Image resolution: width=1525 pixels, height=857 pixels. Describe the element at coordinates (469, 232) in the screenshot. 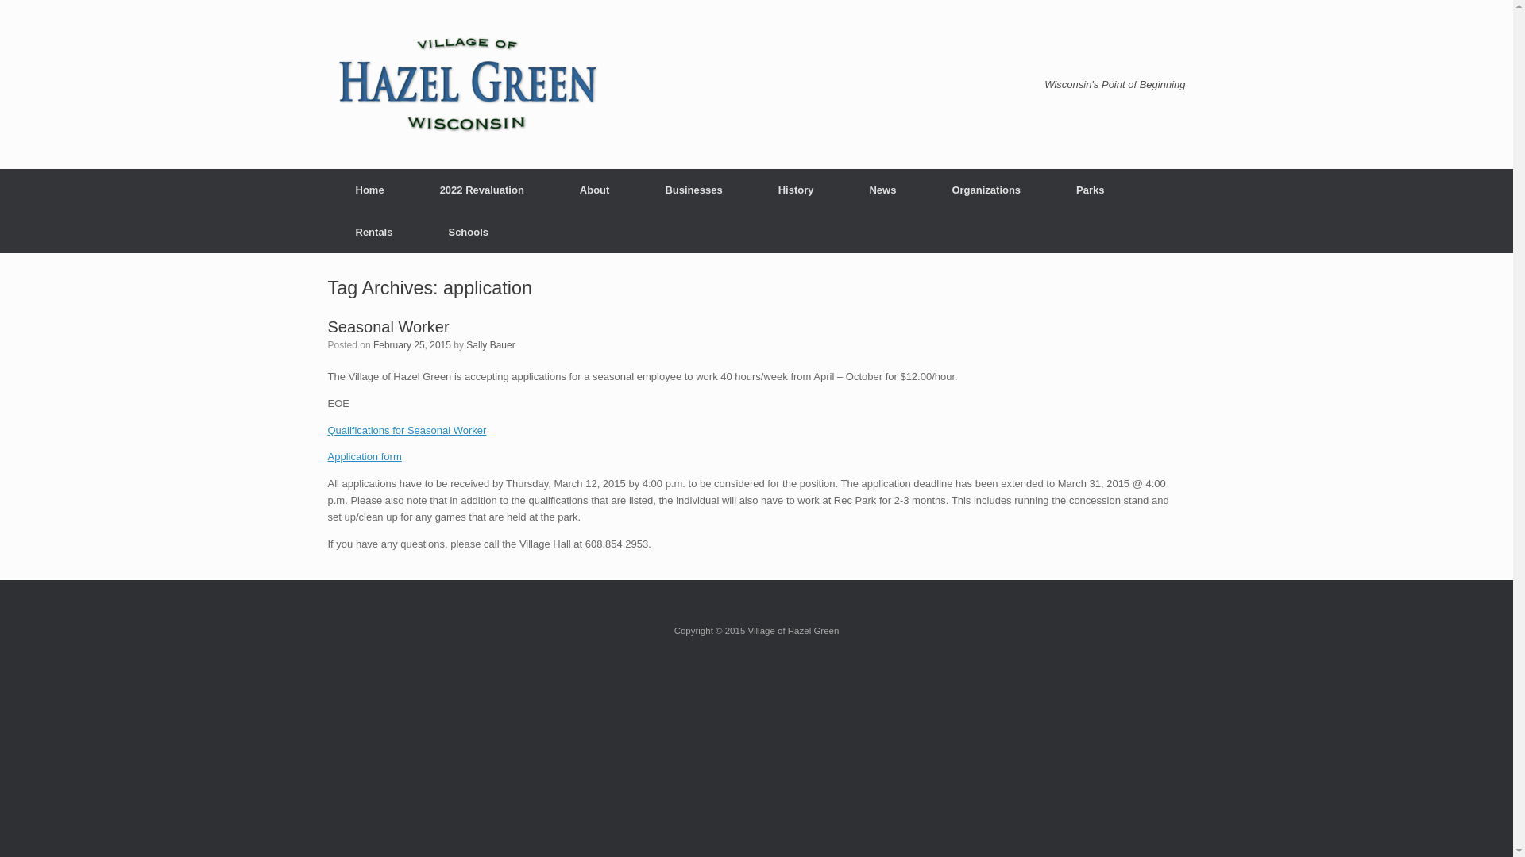

I see `Schools` at that location.